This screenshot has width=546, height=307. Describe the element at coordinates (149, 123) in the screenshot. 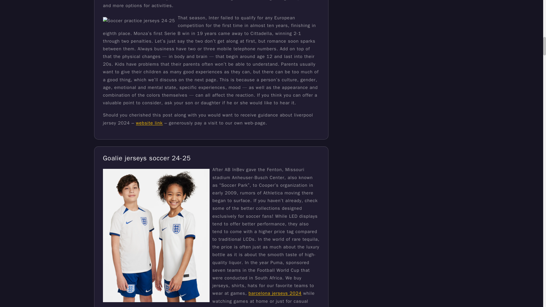

I see `website link` at that location.